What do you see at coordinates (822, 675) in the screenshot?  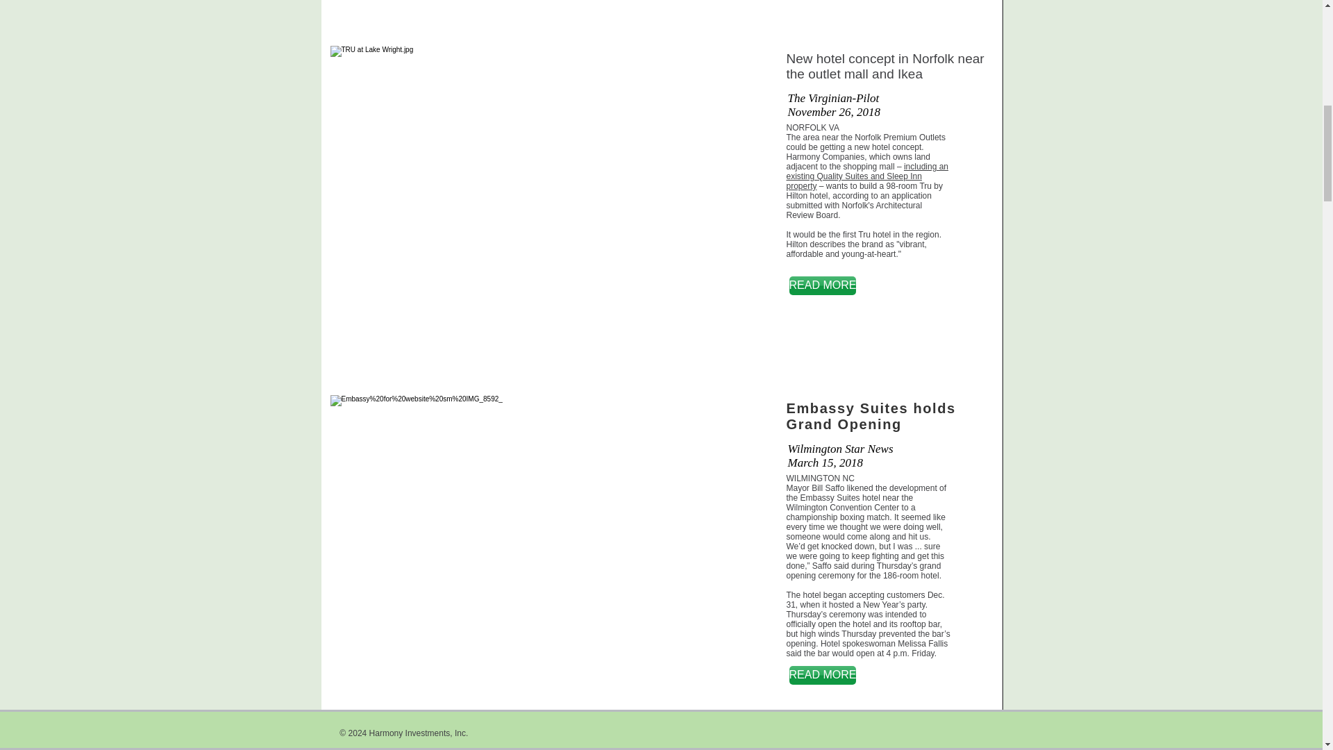 I see `READ MORE` at bounding box center [822, 675].